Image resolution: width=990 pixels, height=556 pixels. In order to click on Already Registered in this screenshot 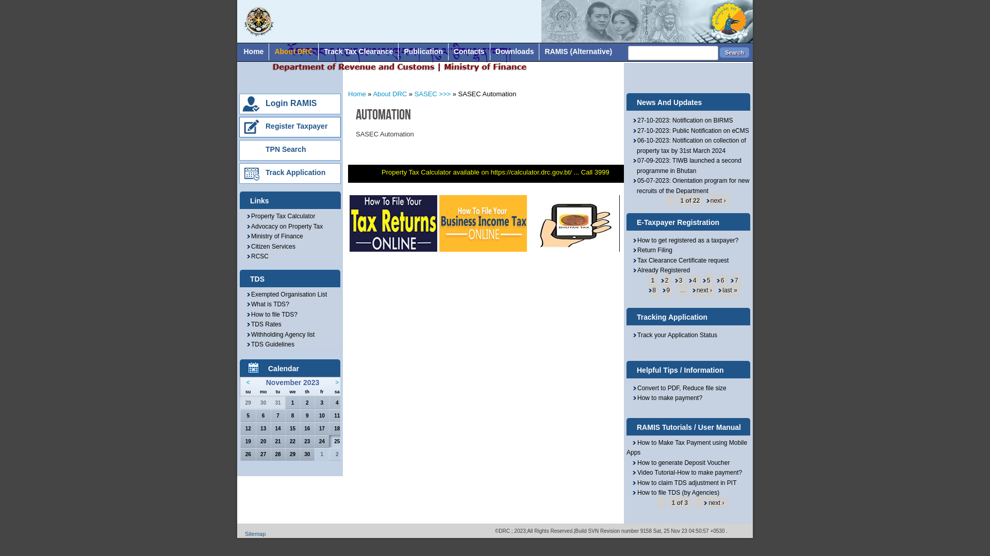, I will do `click(661, 270)`.